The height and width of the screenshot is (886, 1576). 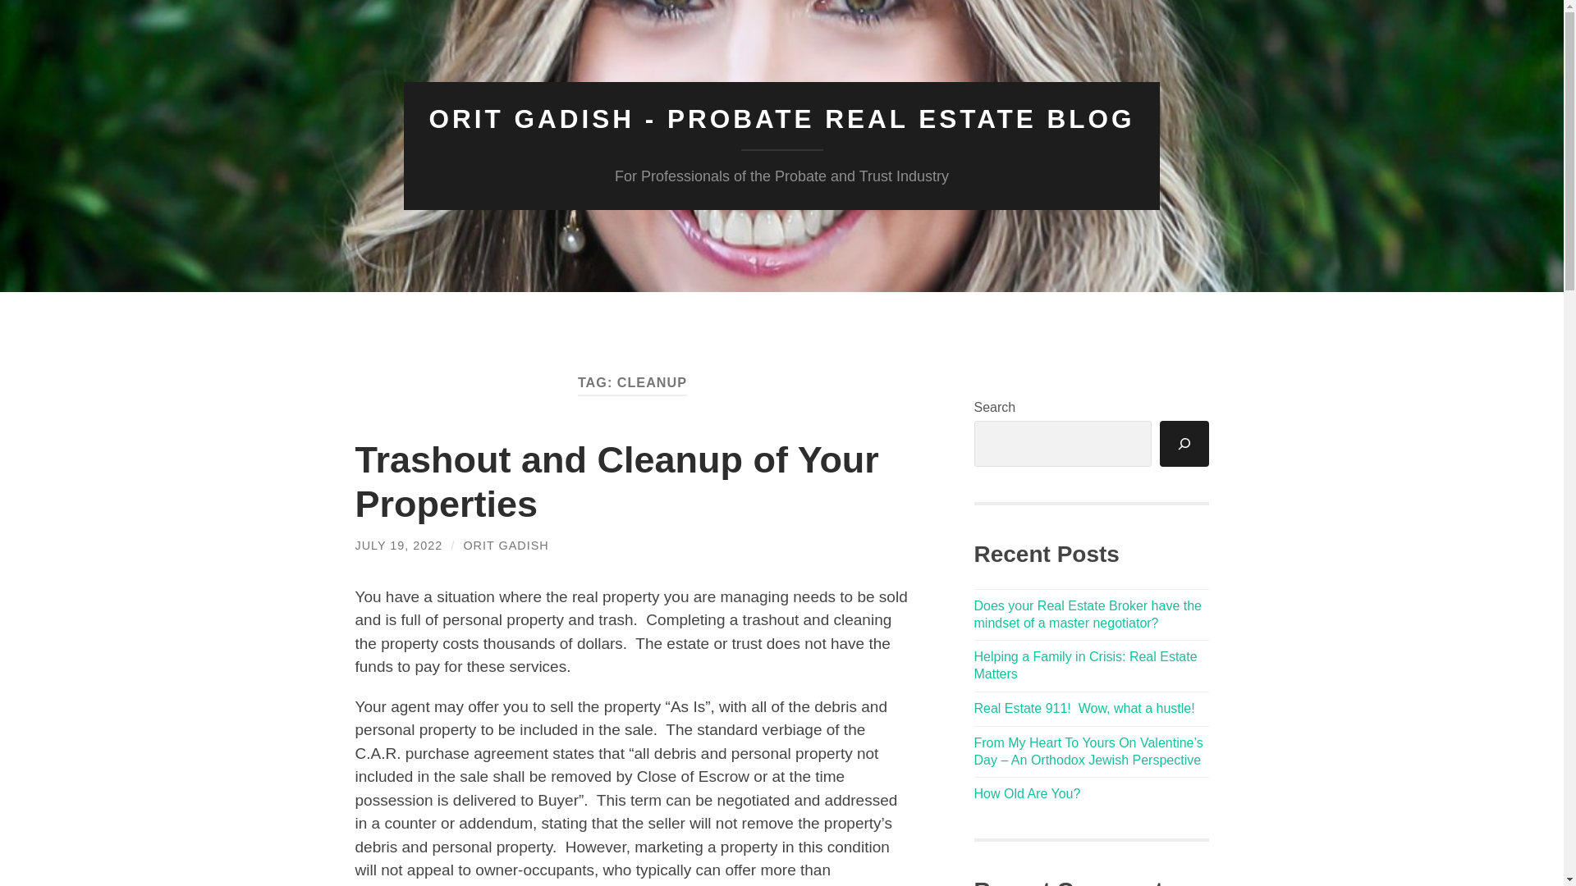 What do you see at coordinates (399, 545) in the screenshot?
I see `JULY 19, 2022` at bounding box center [399, 545].